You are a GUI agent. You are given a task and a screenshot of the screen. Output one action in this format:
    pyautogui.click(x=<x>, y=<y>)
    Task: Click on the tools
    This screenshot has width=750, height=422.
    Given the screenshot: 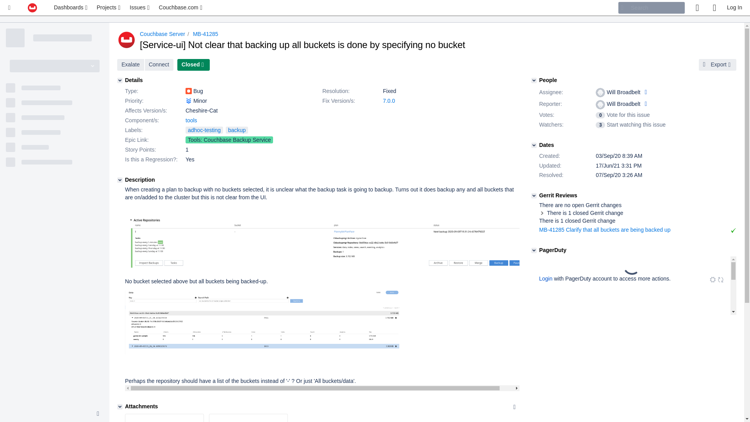 What is the action you would take?
    pyautogui.click(x=191, y=120)
    